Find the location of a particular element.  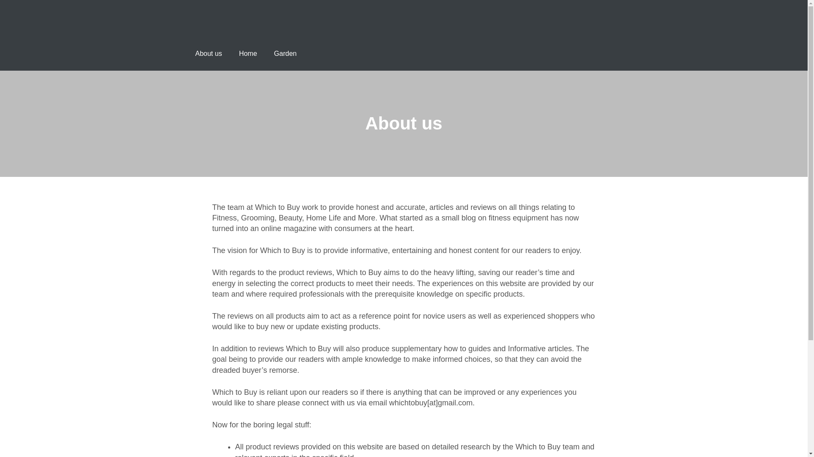

Which to buy? is located at coordinates (229, 31).